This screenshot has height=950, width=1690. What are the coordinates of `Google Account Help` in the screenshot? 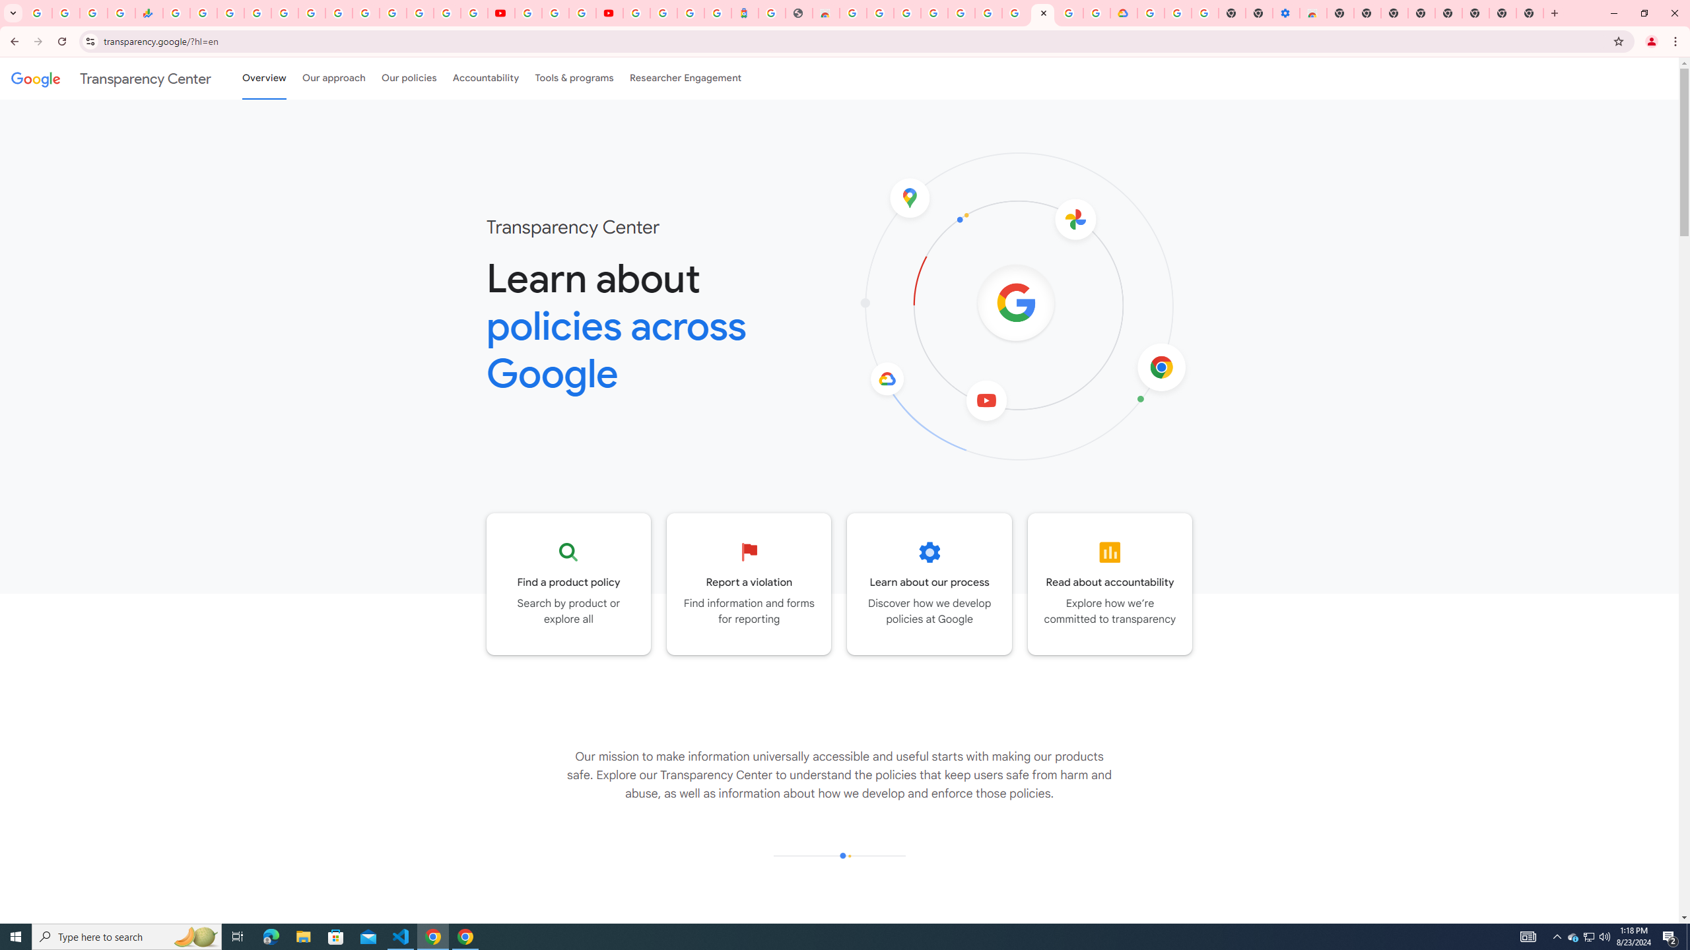 It's located at (1179, 13).